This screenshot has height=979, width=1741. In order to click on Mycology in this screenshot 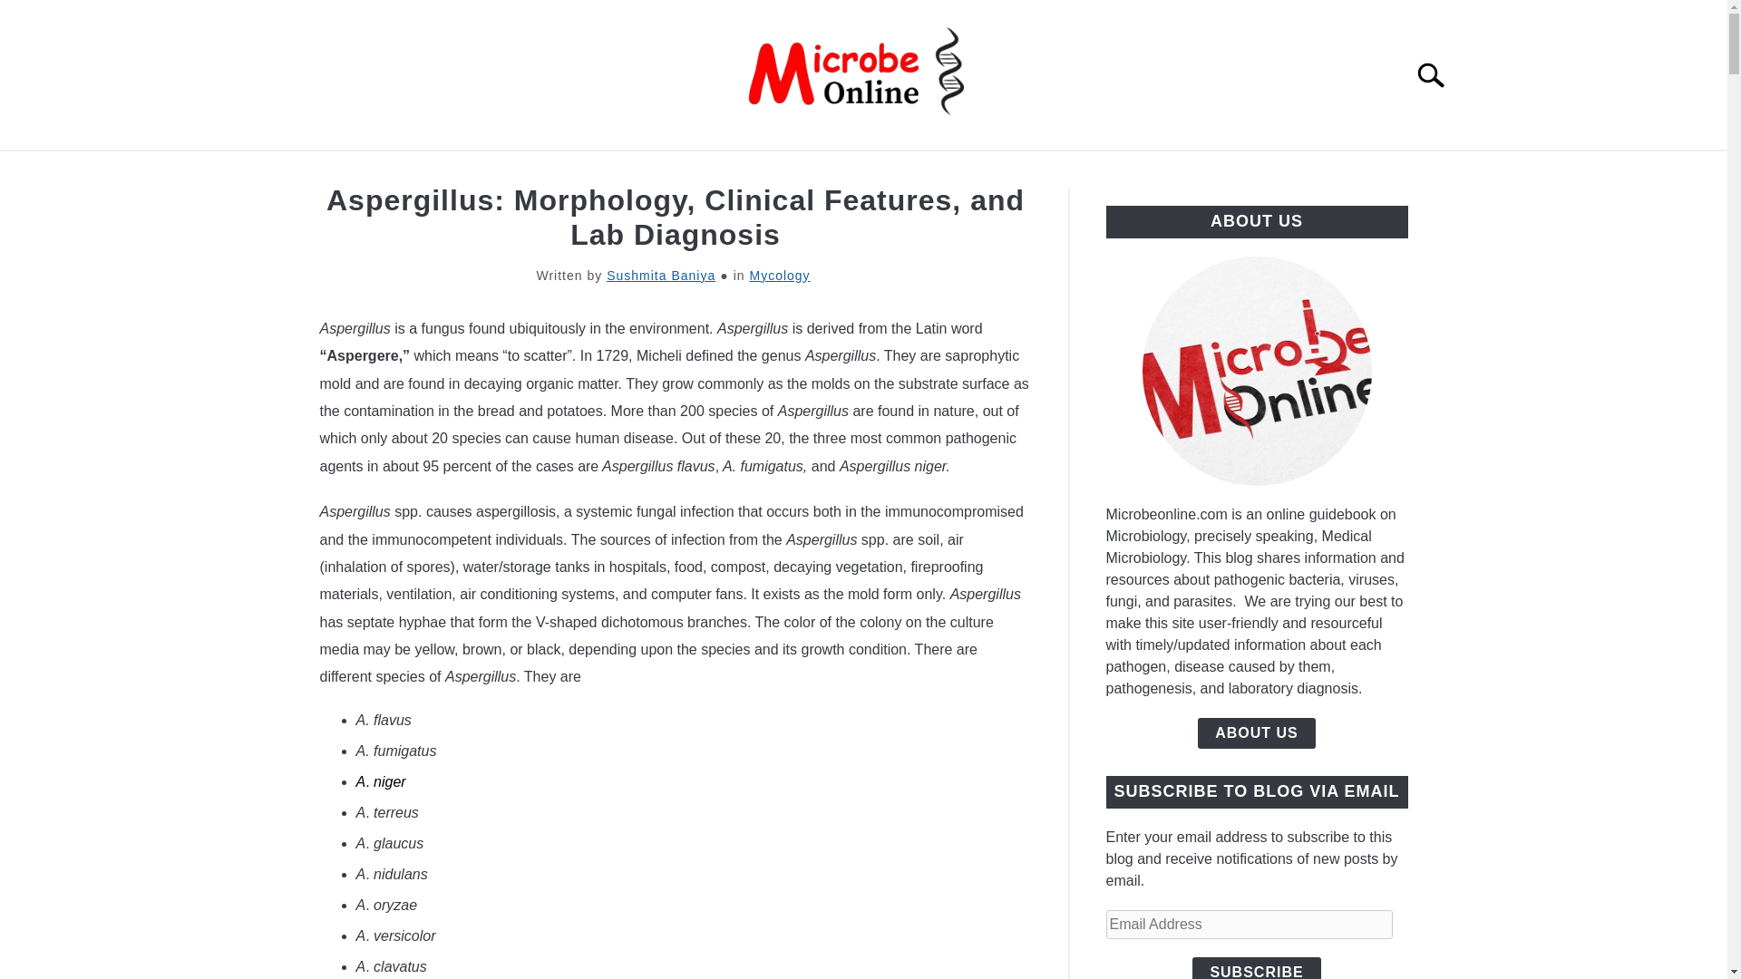, I will do `click(778, 276)`.